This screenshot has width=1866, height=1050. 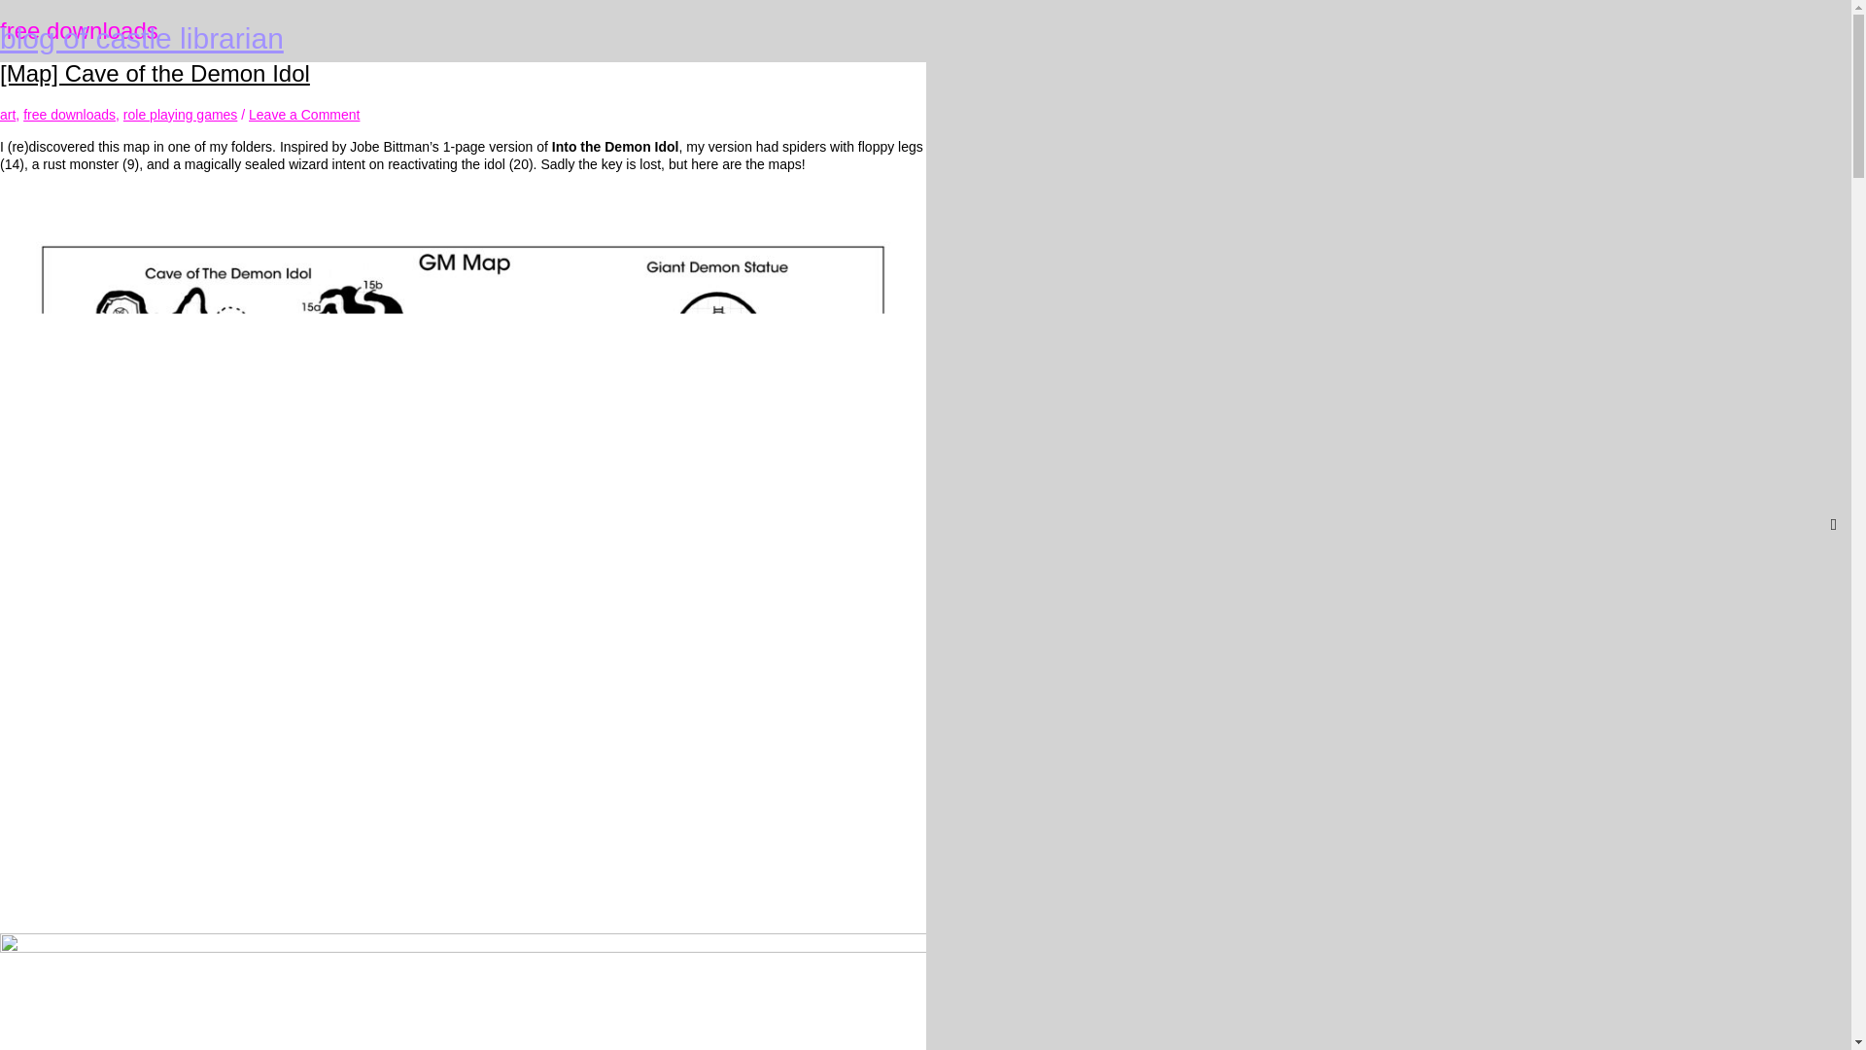 What do you see at coordinates (303, 115) in the screenshot?
I see `Leave a Comment` at bounding box center [303, 115].